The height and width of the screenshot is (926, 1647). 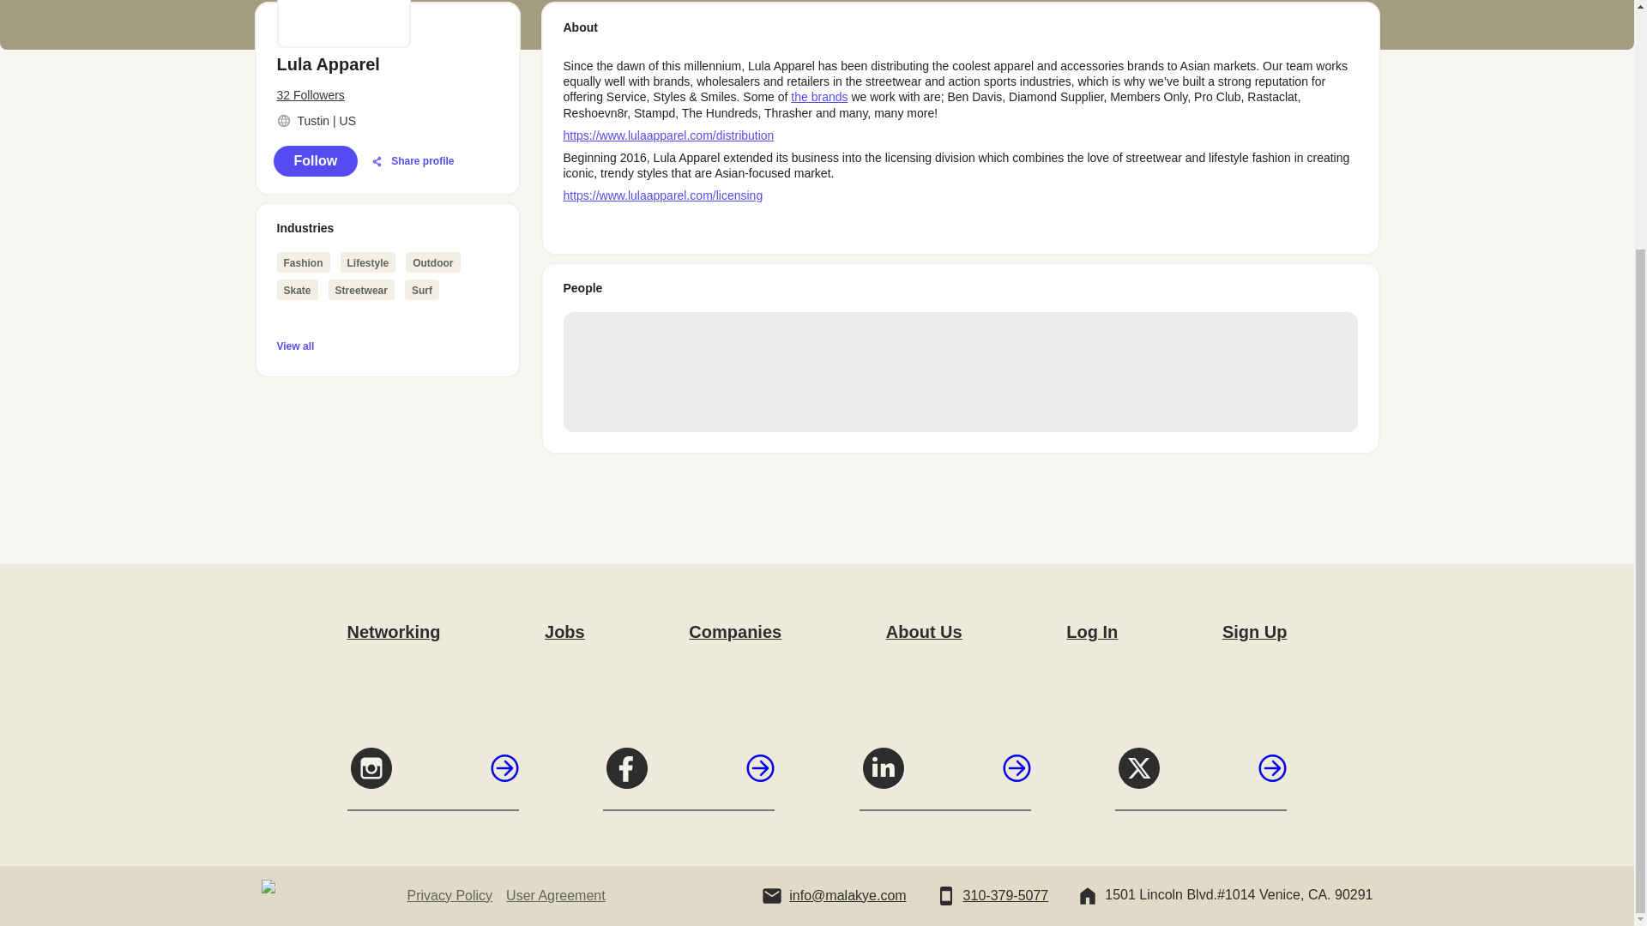 I want to click on the brands, so click(x=818, y=96).